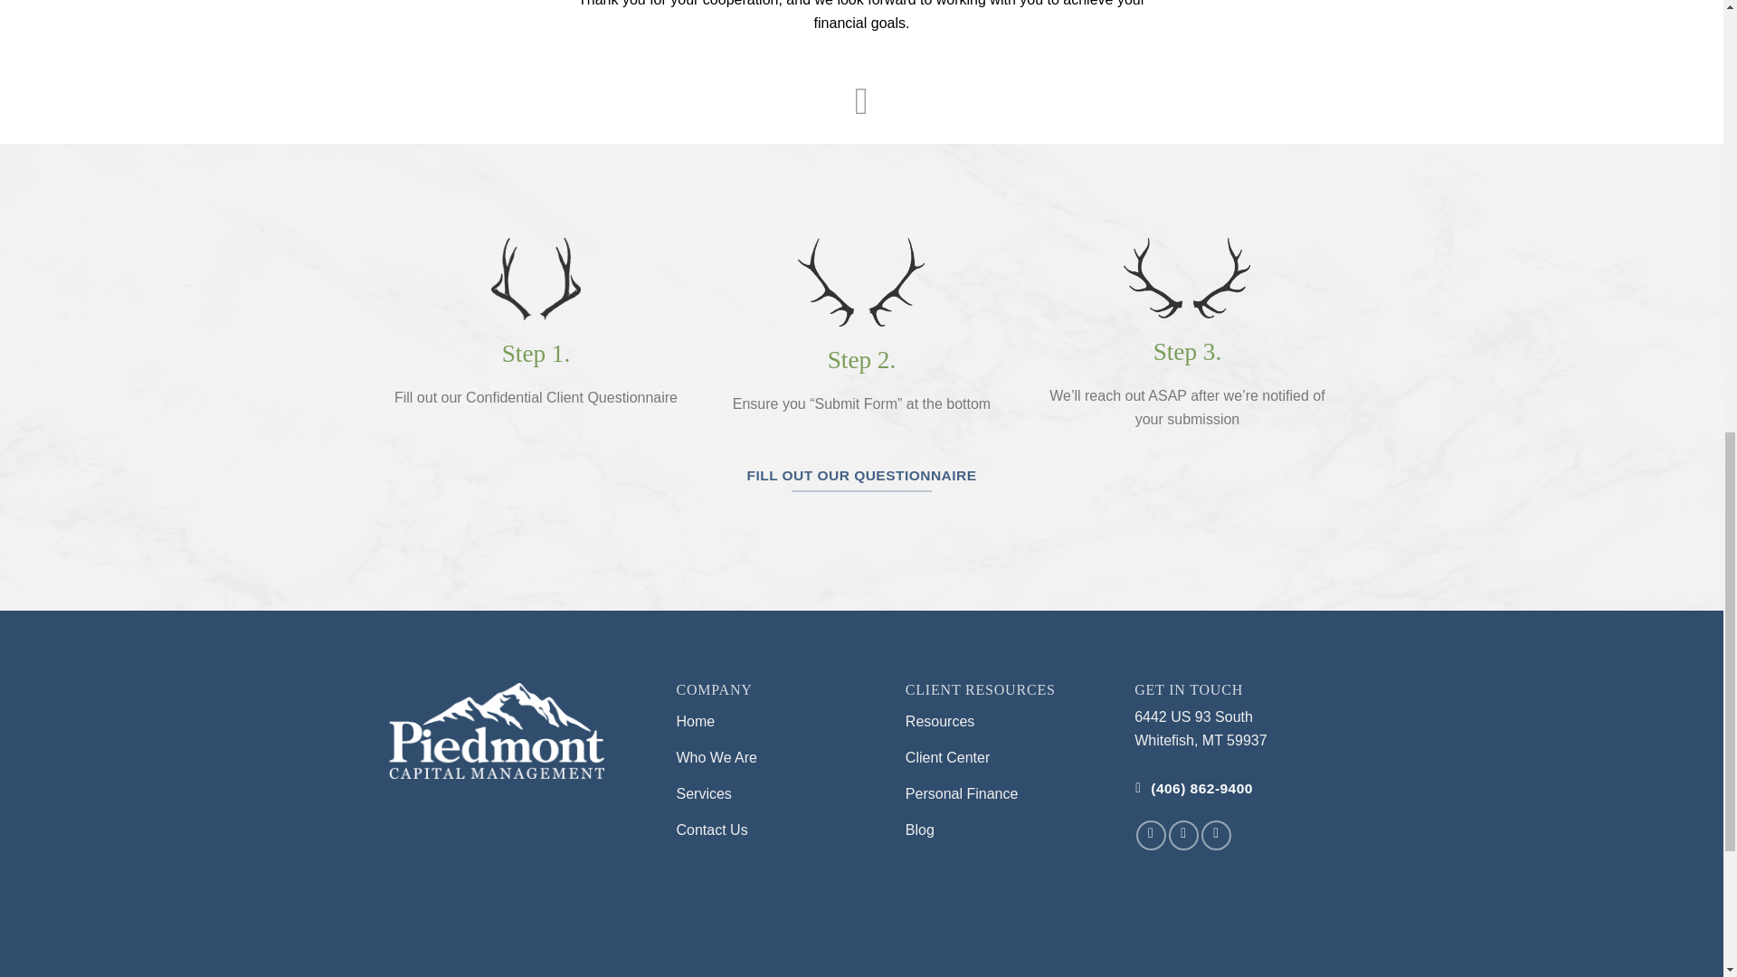  Describe the element at coordinates (1006, 795) in the screenshot. I see `Personal Finance` at that location.